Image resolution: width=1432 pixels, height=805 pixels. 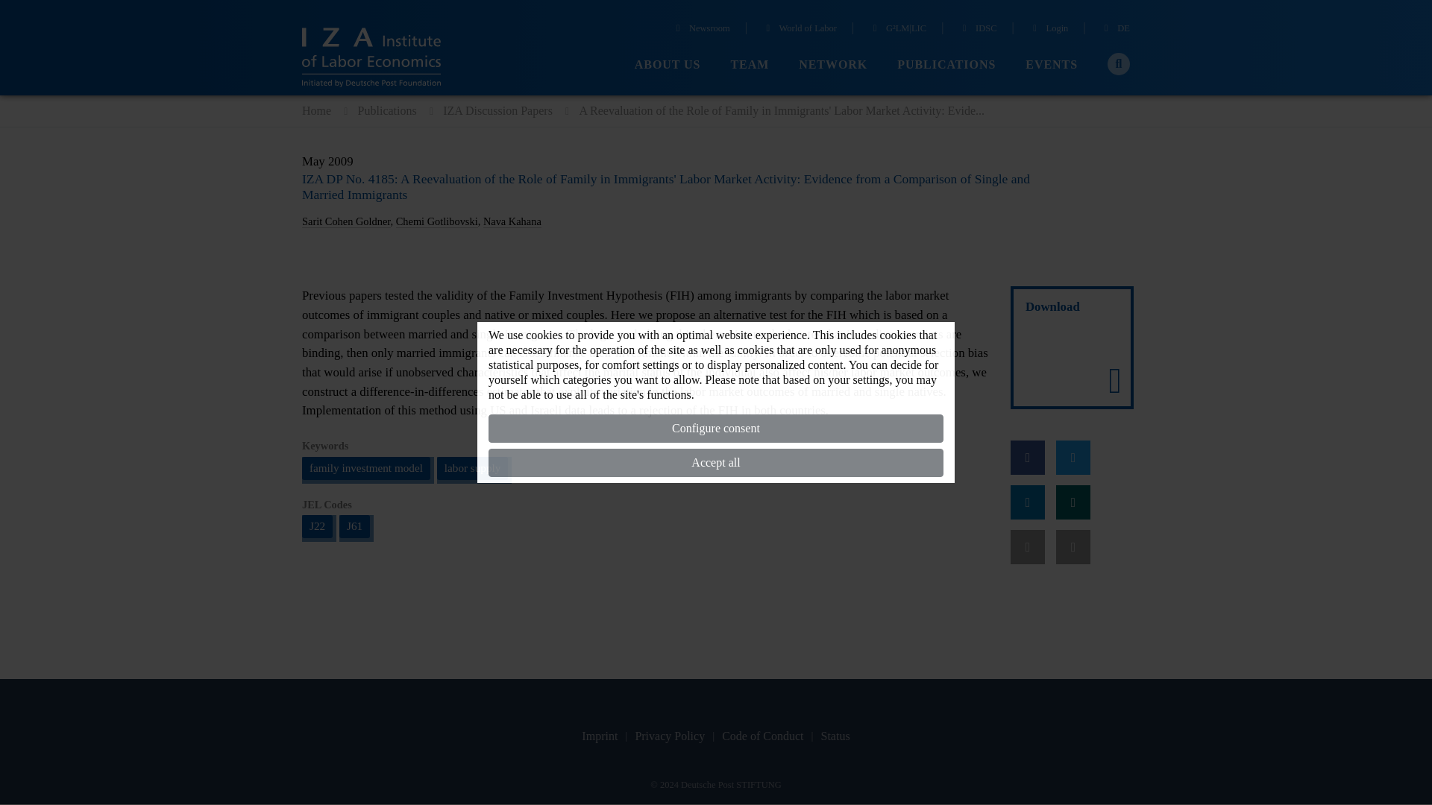 What do you see at coordinates (1115, 30) in the screenshot?
I see `DE` at bounding box center [1115, 30].